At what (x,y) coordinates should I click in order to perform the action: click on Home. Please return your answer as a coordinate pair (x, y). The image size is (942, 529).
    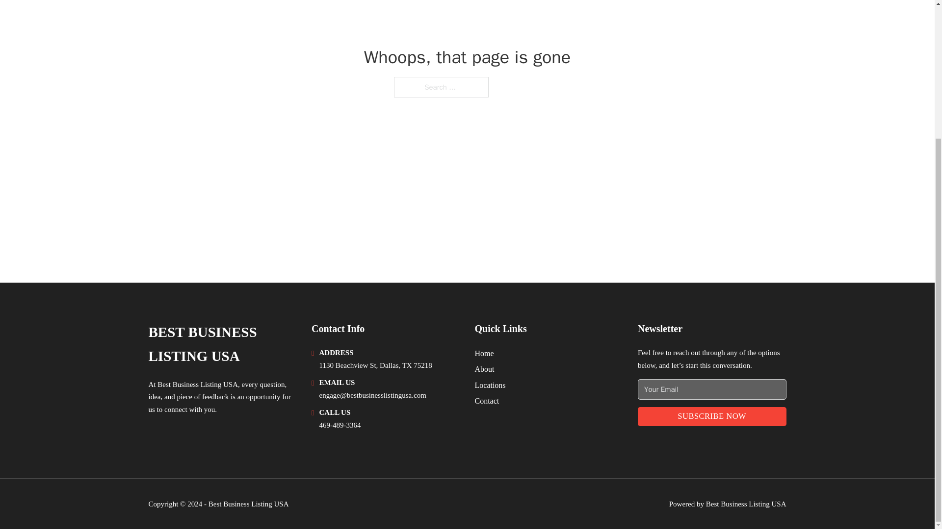
    Looking at the image, I should click on (484, 354).